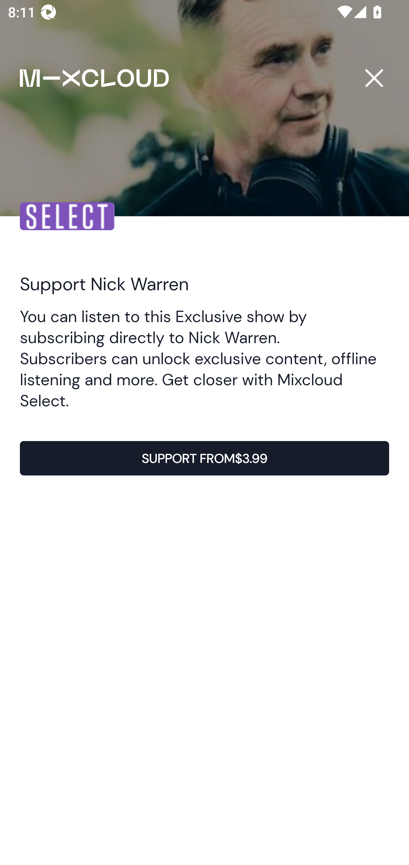 Image resolution: width=409 pixels, height=865 pixels. Describe the element at coordinates (204, 458) in the screenshot. I see `SUPPORT FROM$3.99` at that location.